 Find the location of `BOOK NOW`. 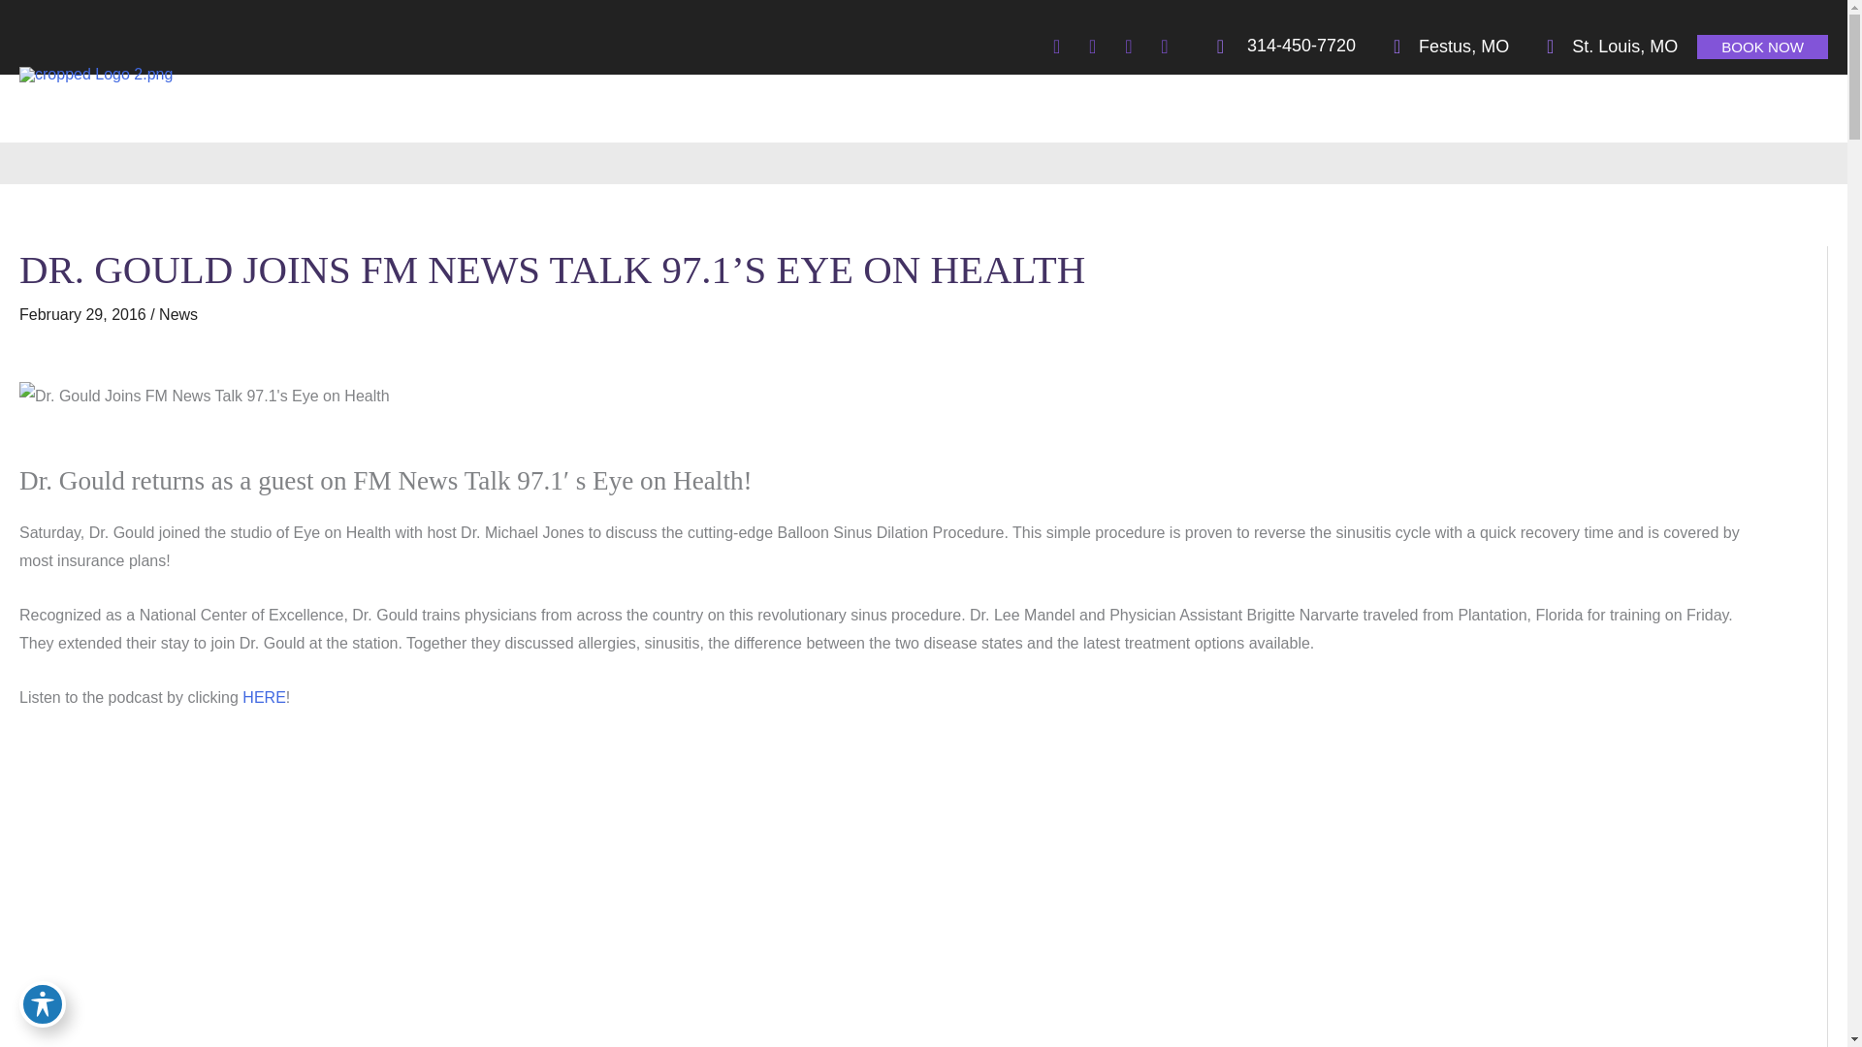

BOOK NOW is located at coordinates (1762, 47).